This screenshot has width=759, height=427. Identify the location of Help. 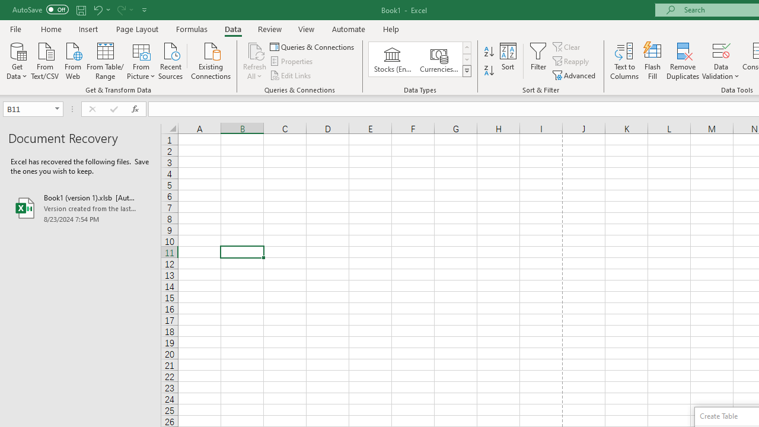
(391, 28).